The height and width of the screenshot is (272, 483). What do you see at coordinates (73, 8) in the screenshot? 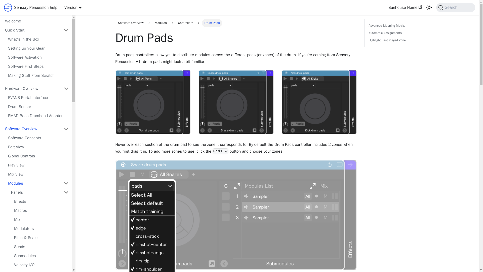
I see `Version` at bounding box center [73, 8].